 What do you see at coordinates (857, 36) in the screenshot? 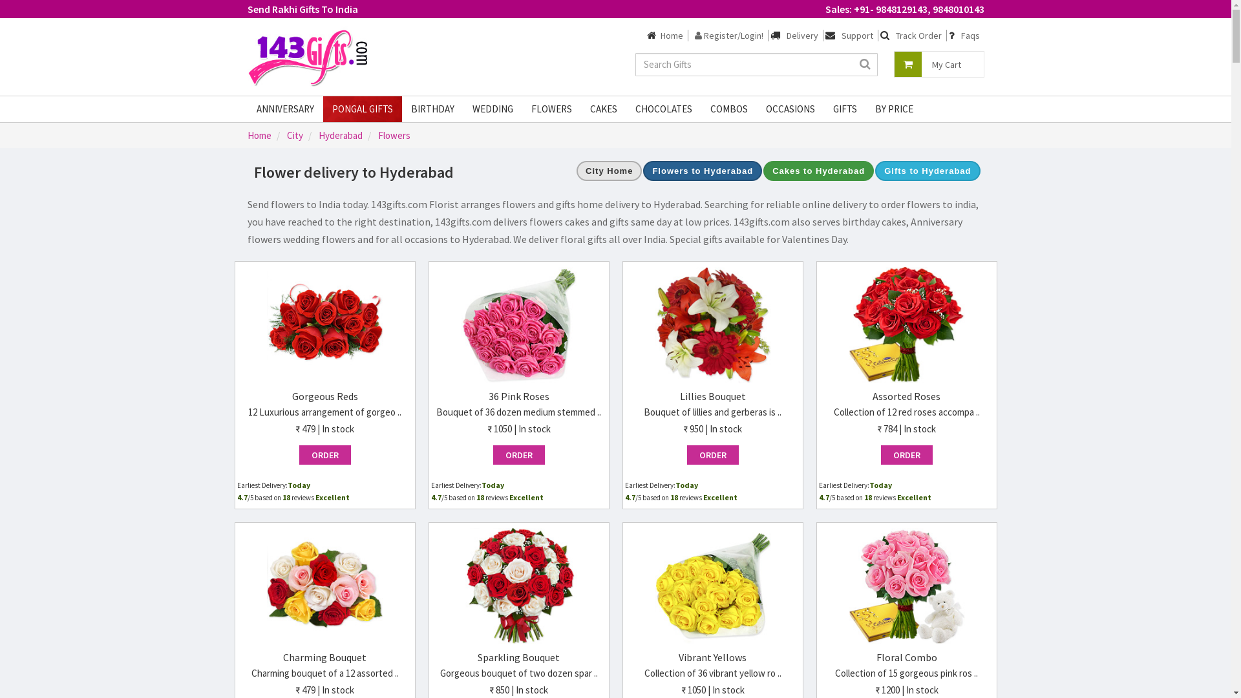
I see `Support` at bounding box center [857, 36].